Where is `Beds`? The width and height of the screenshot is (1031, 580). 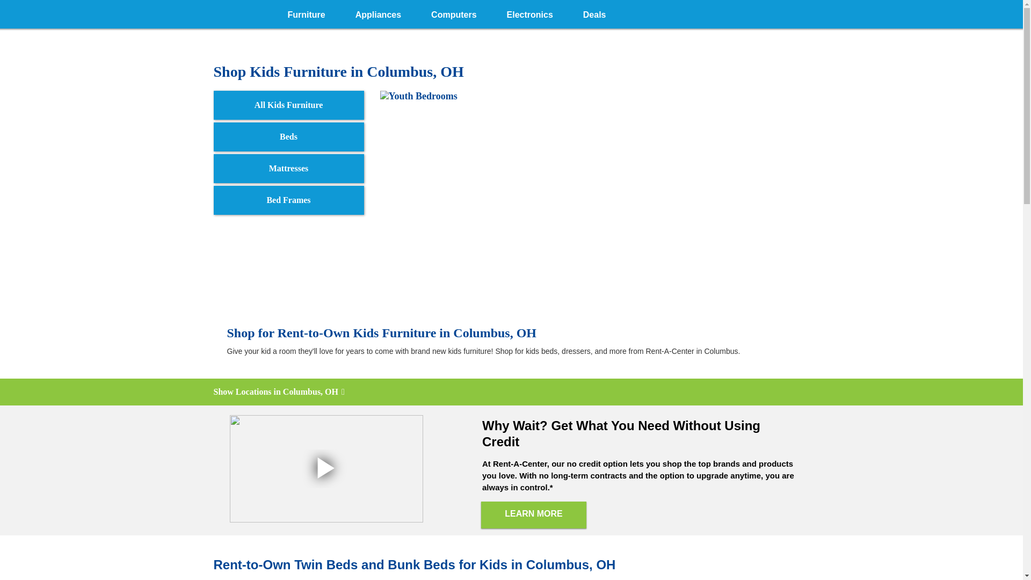 Beds is located at coordinates (288, 136).